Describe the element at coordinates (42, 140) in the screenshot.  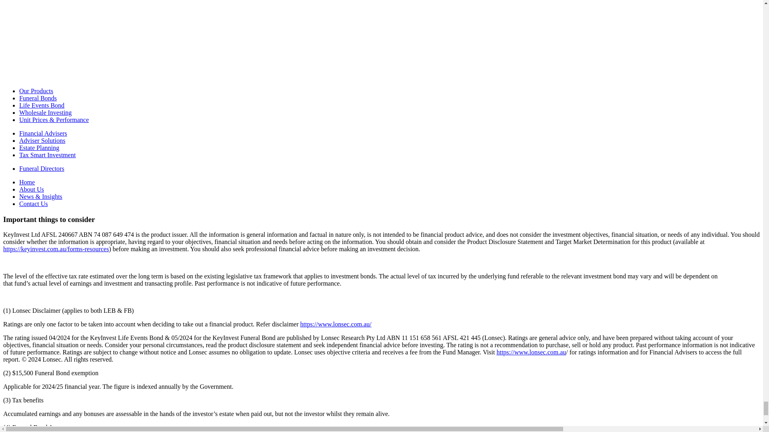
I see `Adviser Solutions` at that location.